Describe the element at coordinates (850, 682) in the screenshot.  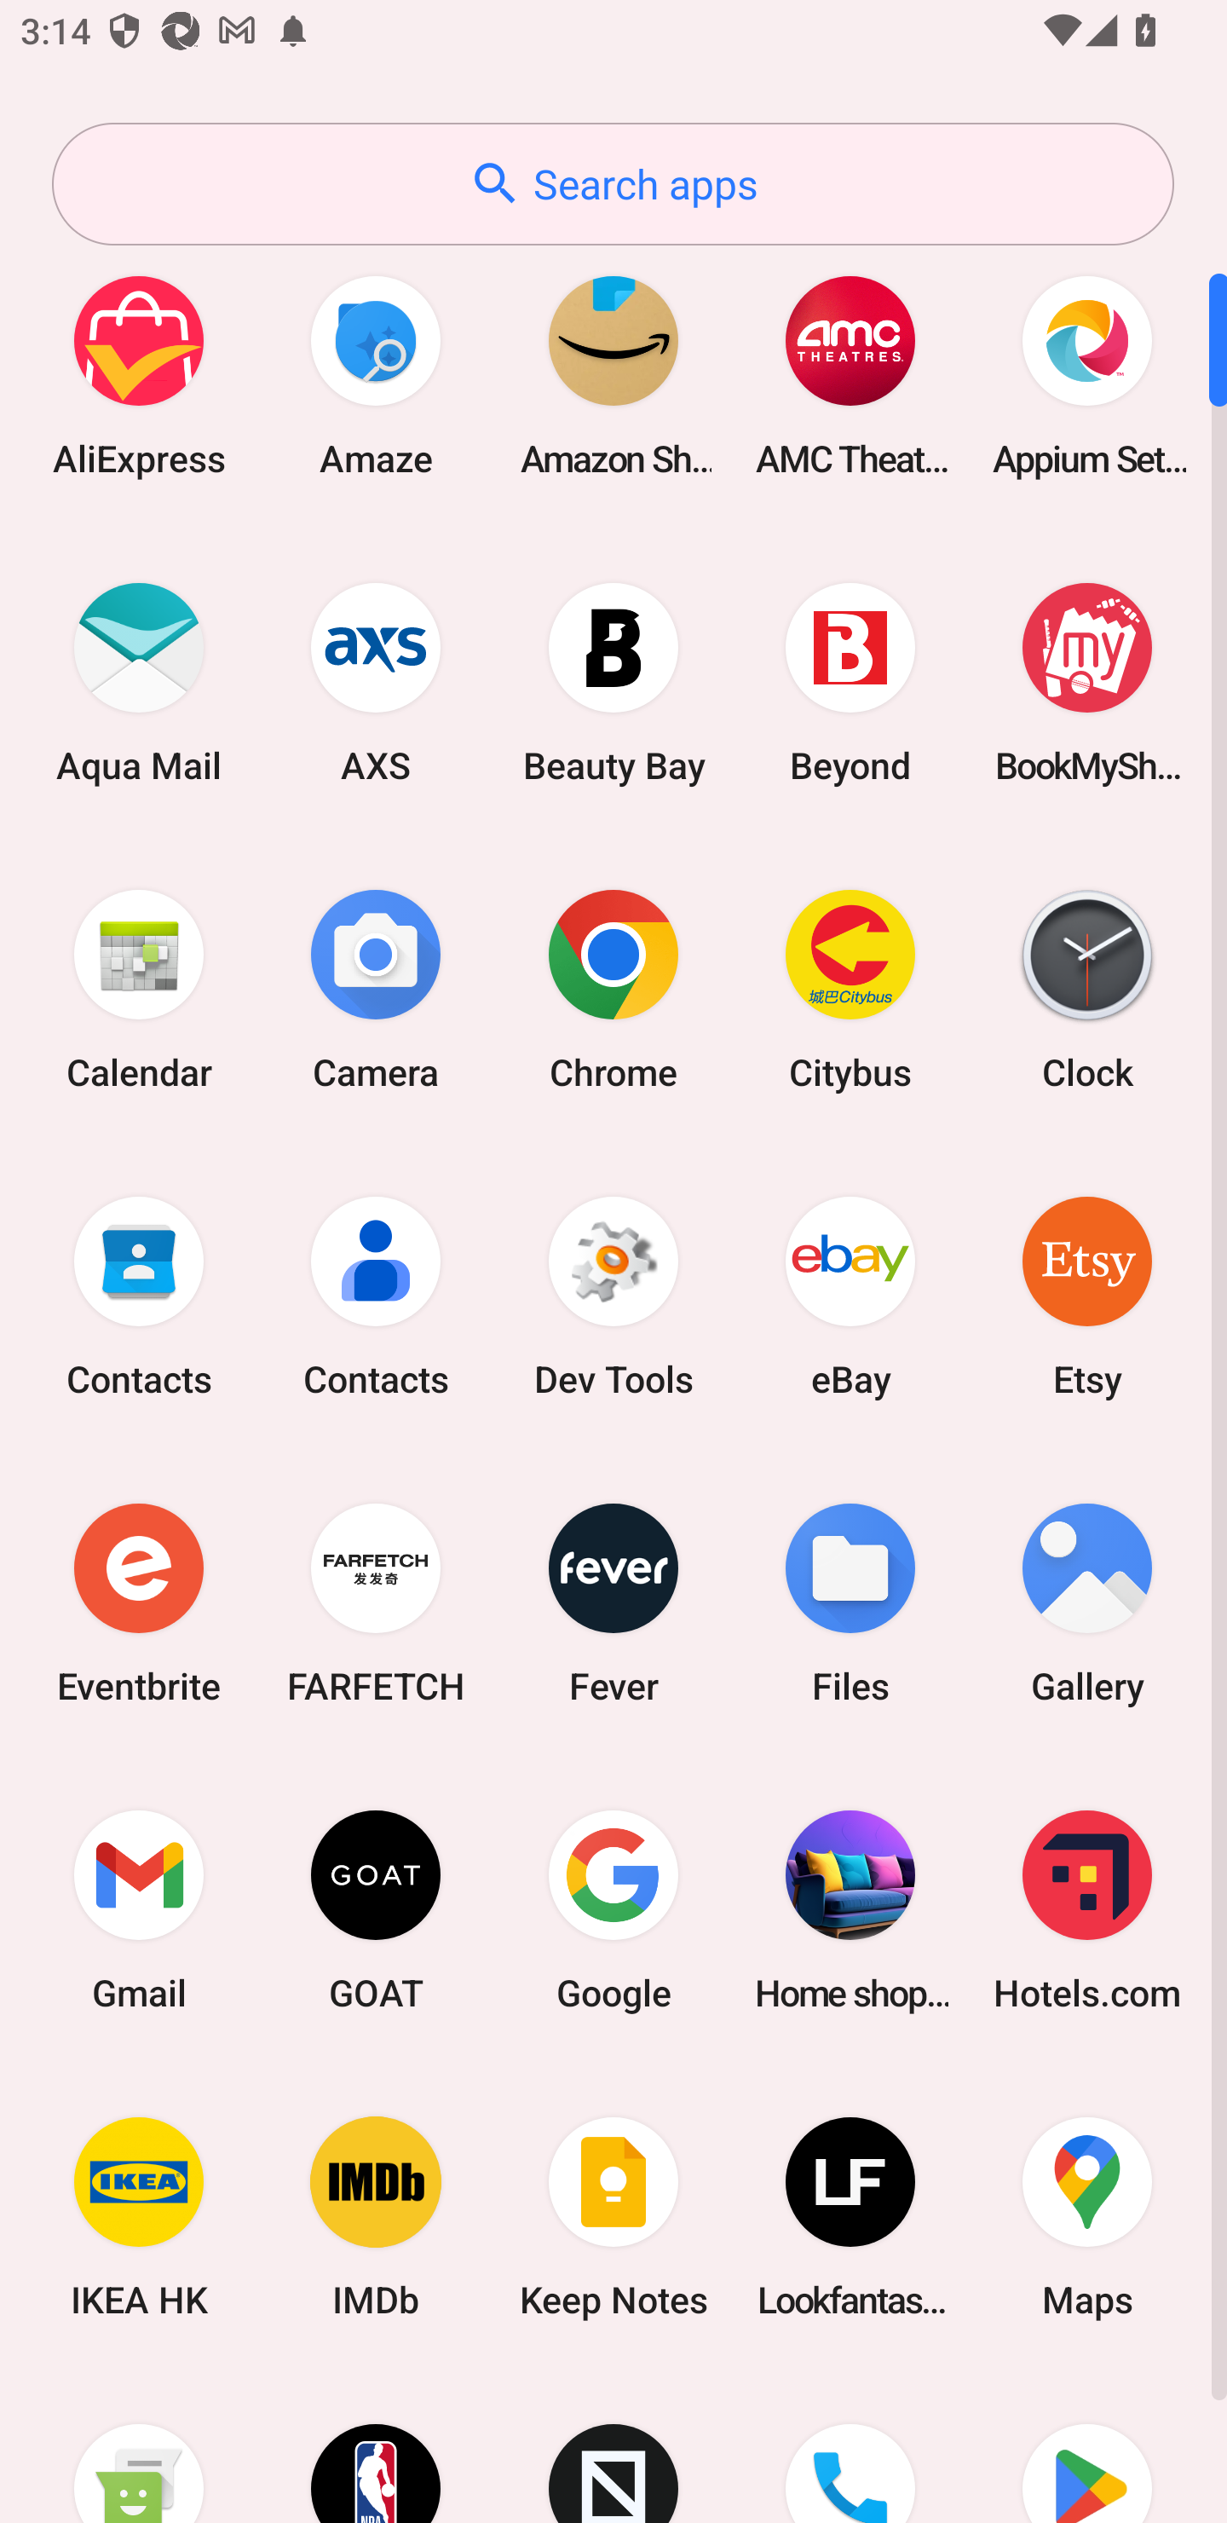
I see `Beyond` at that location.